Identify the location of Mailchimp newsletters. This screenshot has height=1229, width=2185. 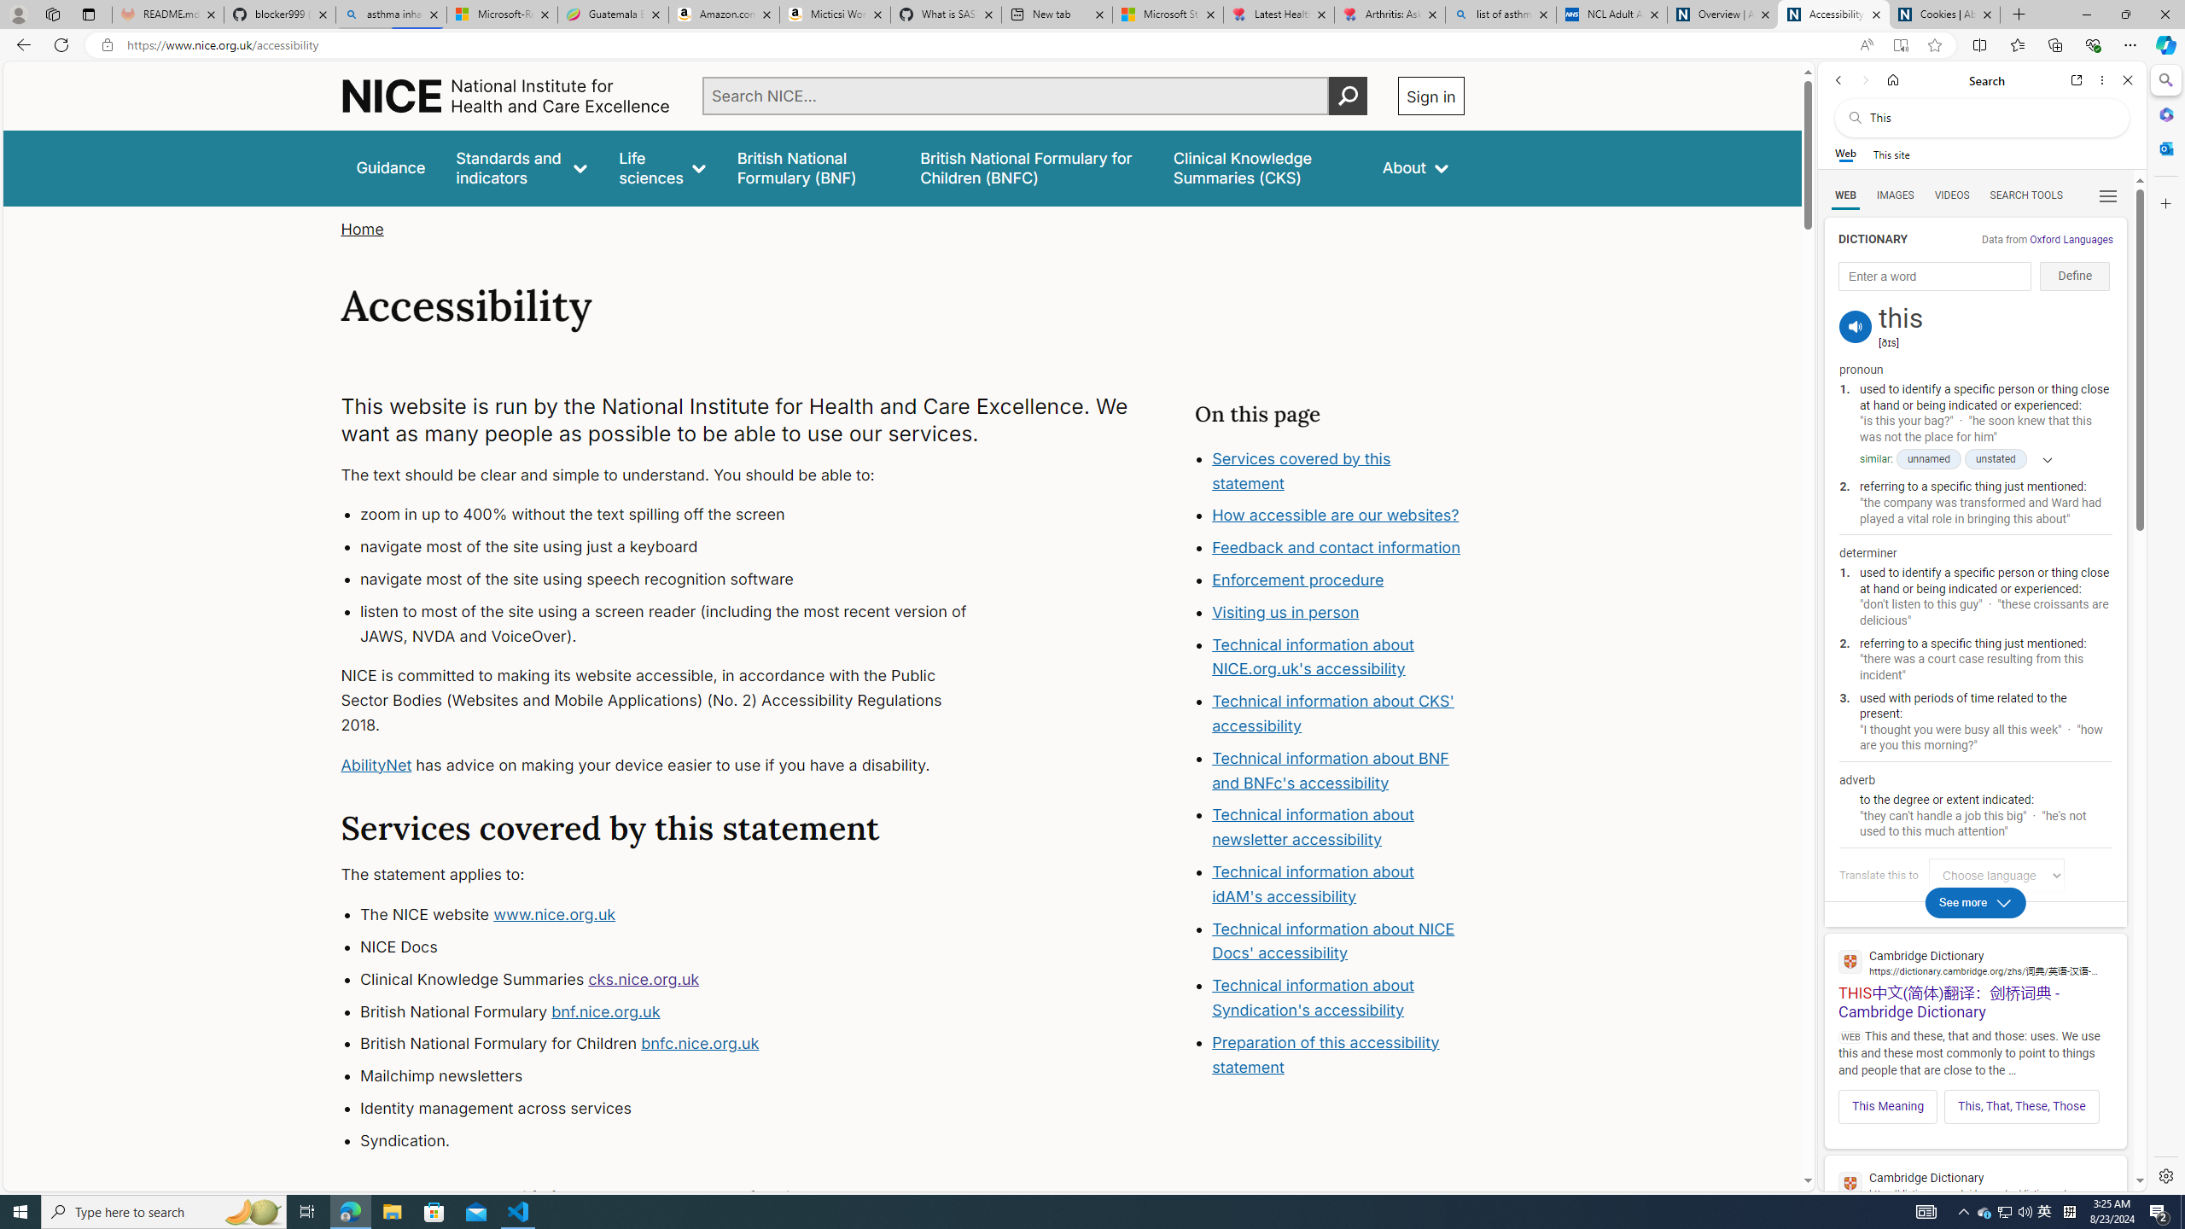
(679, 1076).